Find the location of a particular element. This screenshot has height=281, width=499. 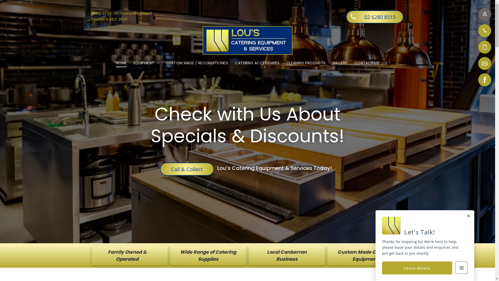

CLEANING PRODUCTS is located at coordinates (306, 63).